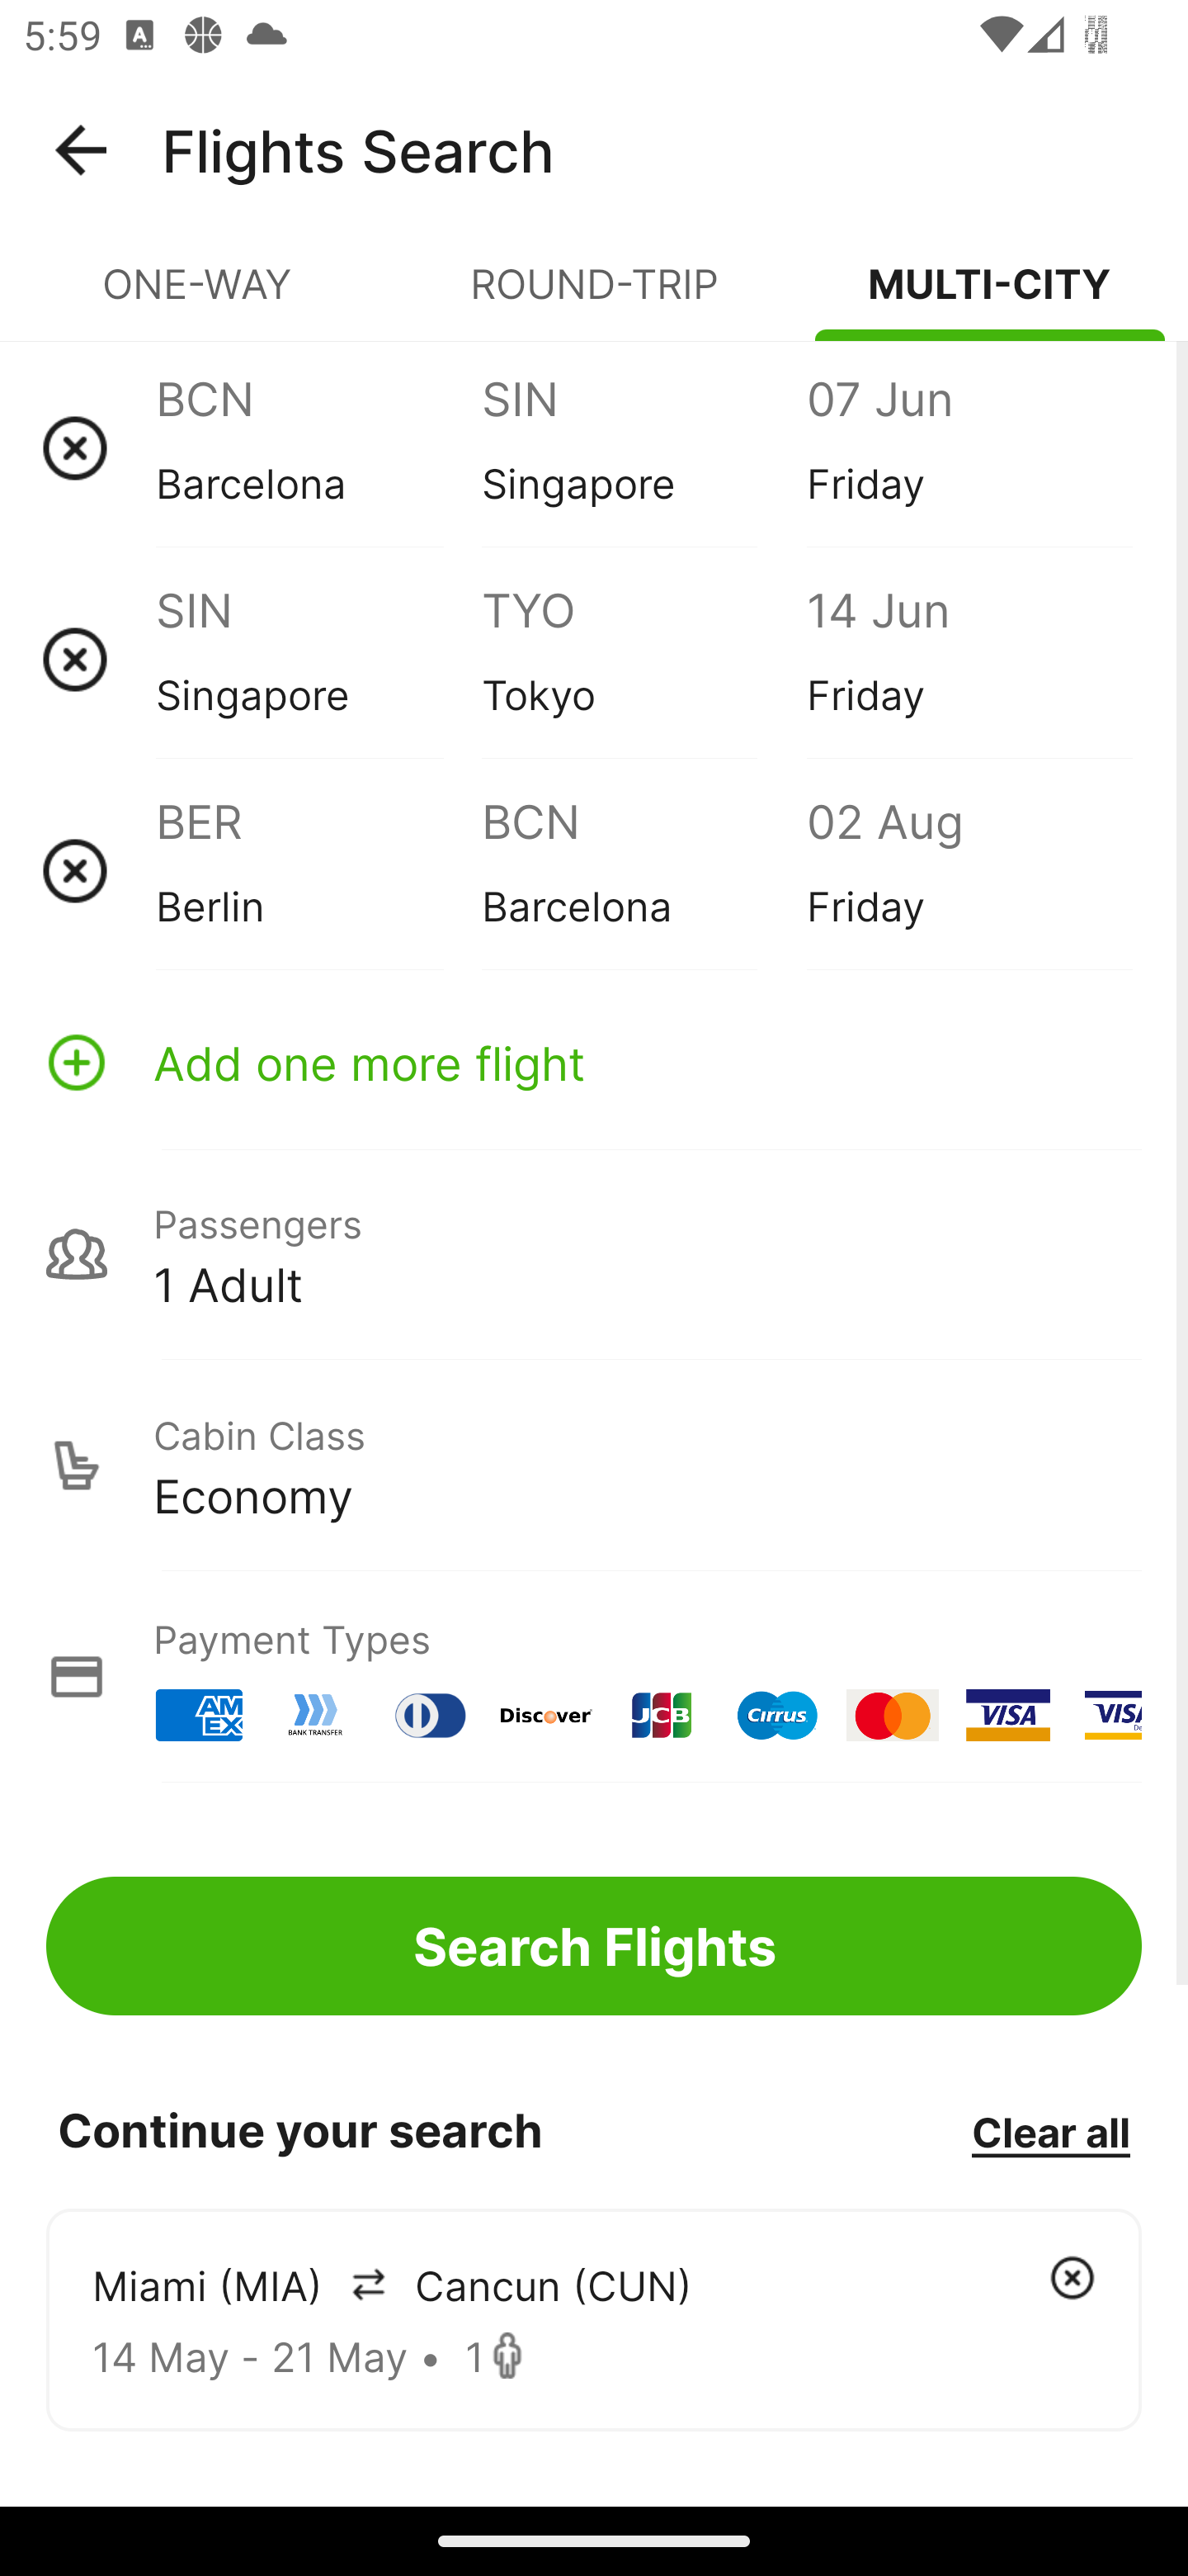  What do you see at coordinates (594, 1466) in the screenshot?
I see `Cabin Class Economy` at bounding box center [594, 1466].